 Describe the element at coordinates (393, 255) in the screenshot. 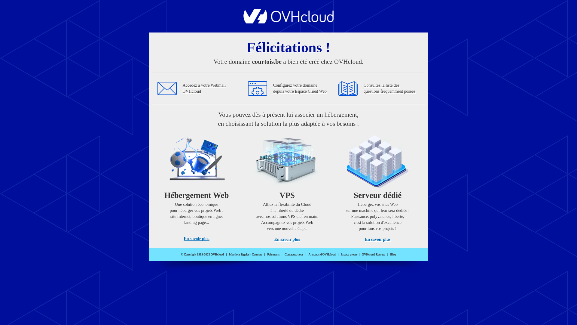

I see `Blog` at that location.